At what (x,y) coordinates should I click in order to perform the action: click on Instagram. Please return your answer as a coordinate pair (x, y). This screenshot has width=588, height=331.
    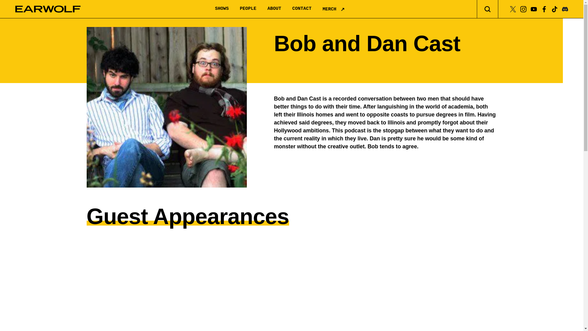
    Looking at the image, I should click on (523, 9).